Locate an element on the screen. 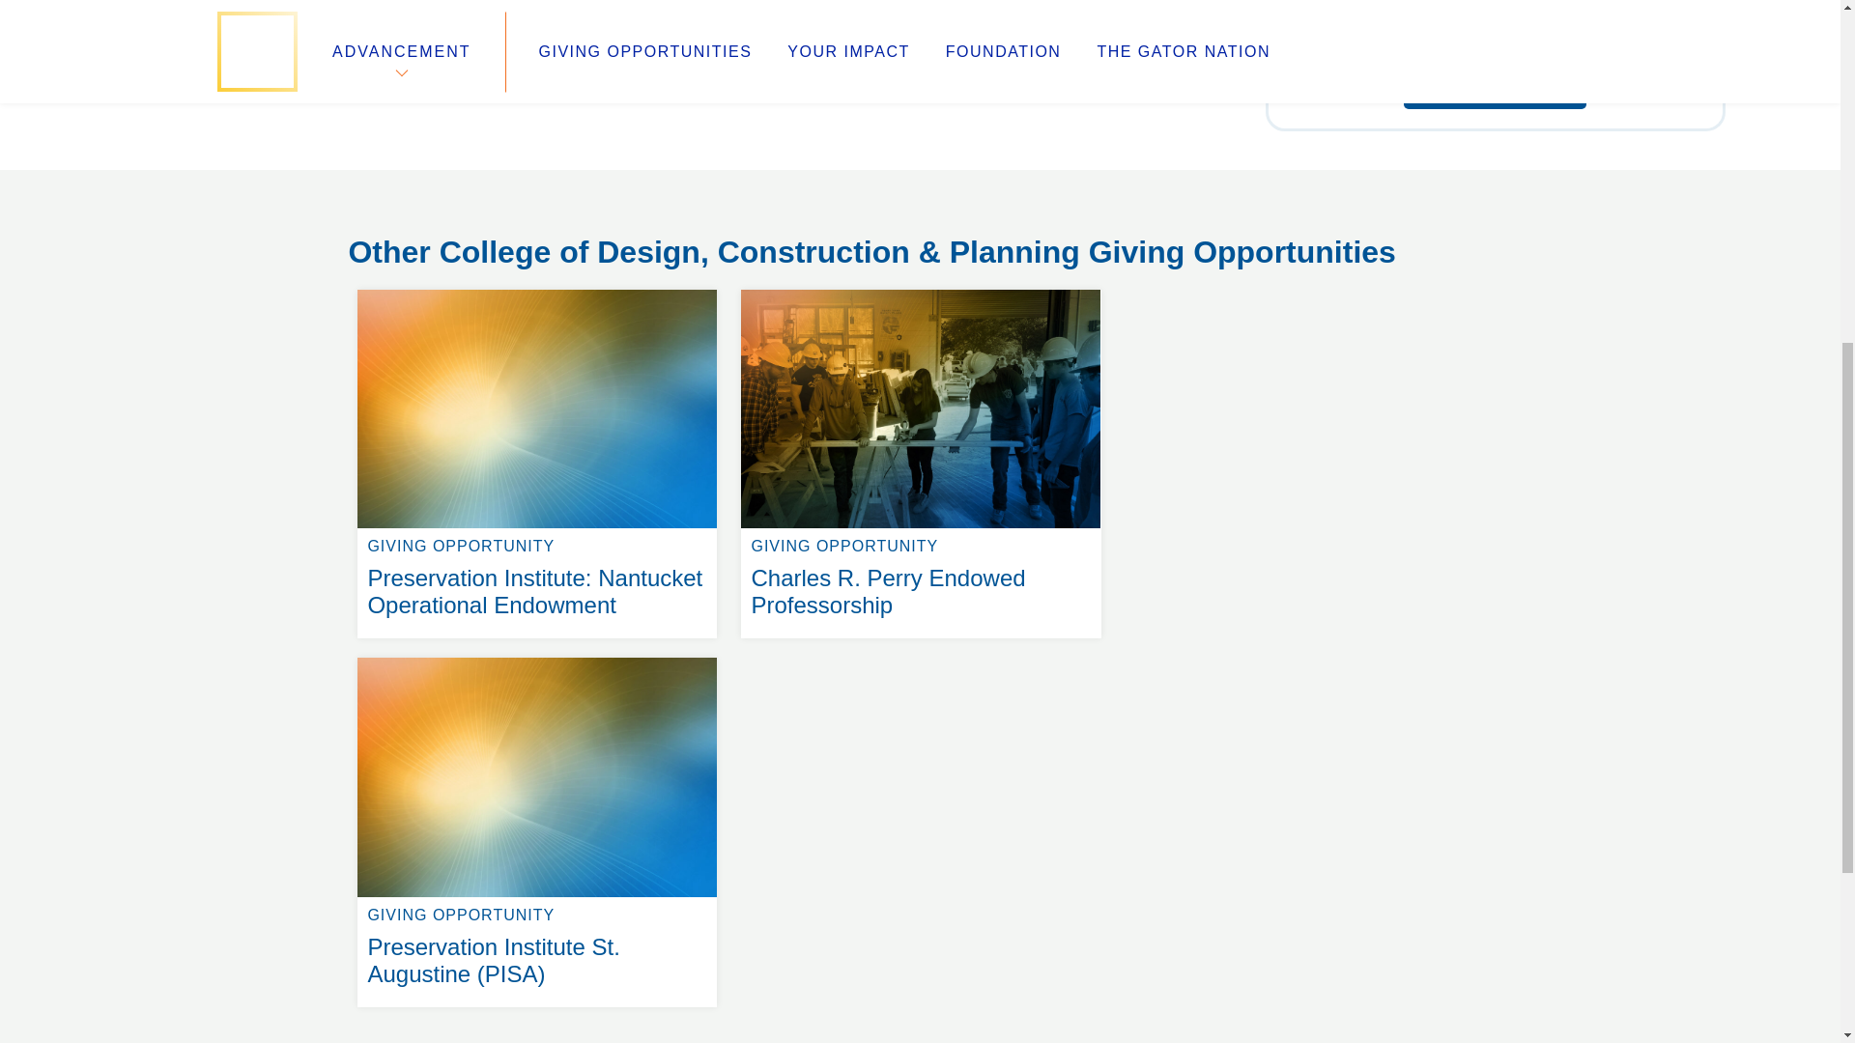 The width and height of the screenshot is (1855, 1043). Complete My Gift is located at coordinates (404, 207).